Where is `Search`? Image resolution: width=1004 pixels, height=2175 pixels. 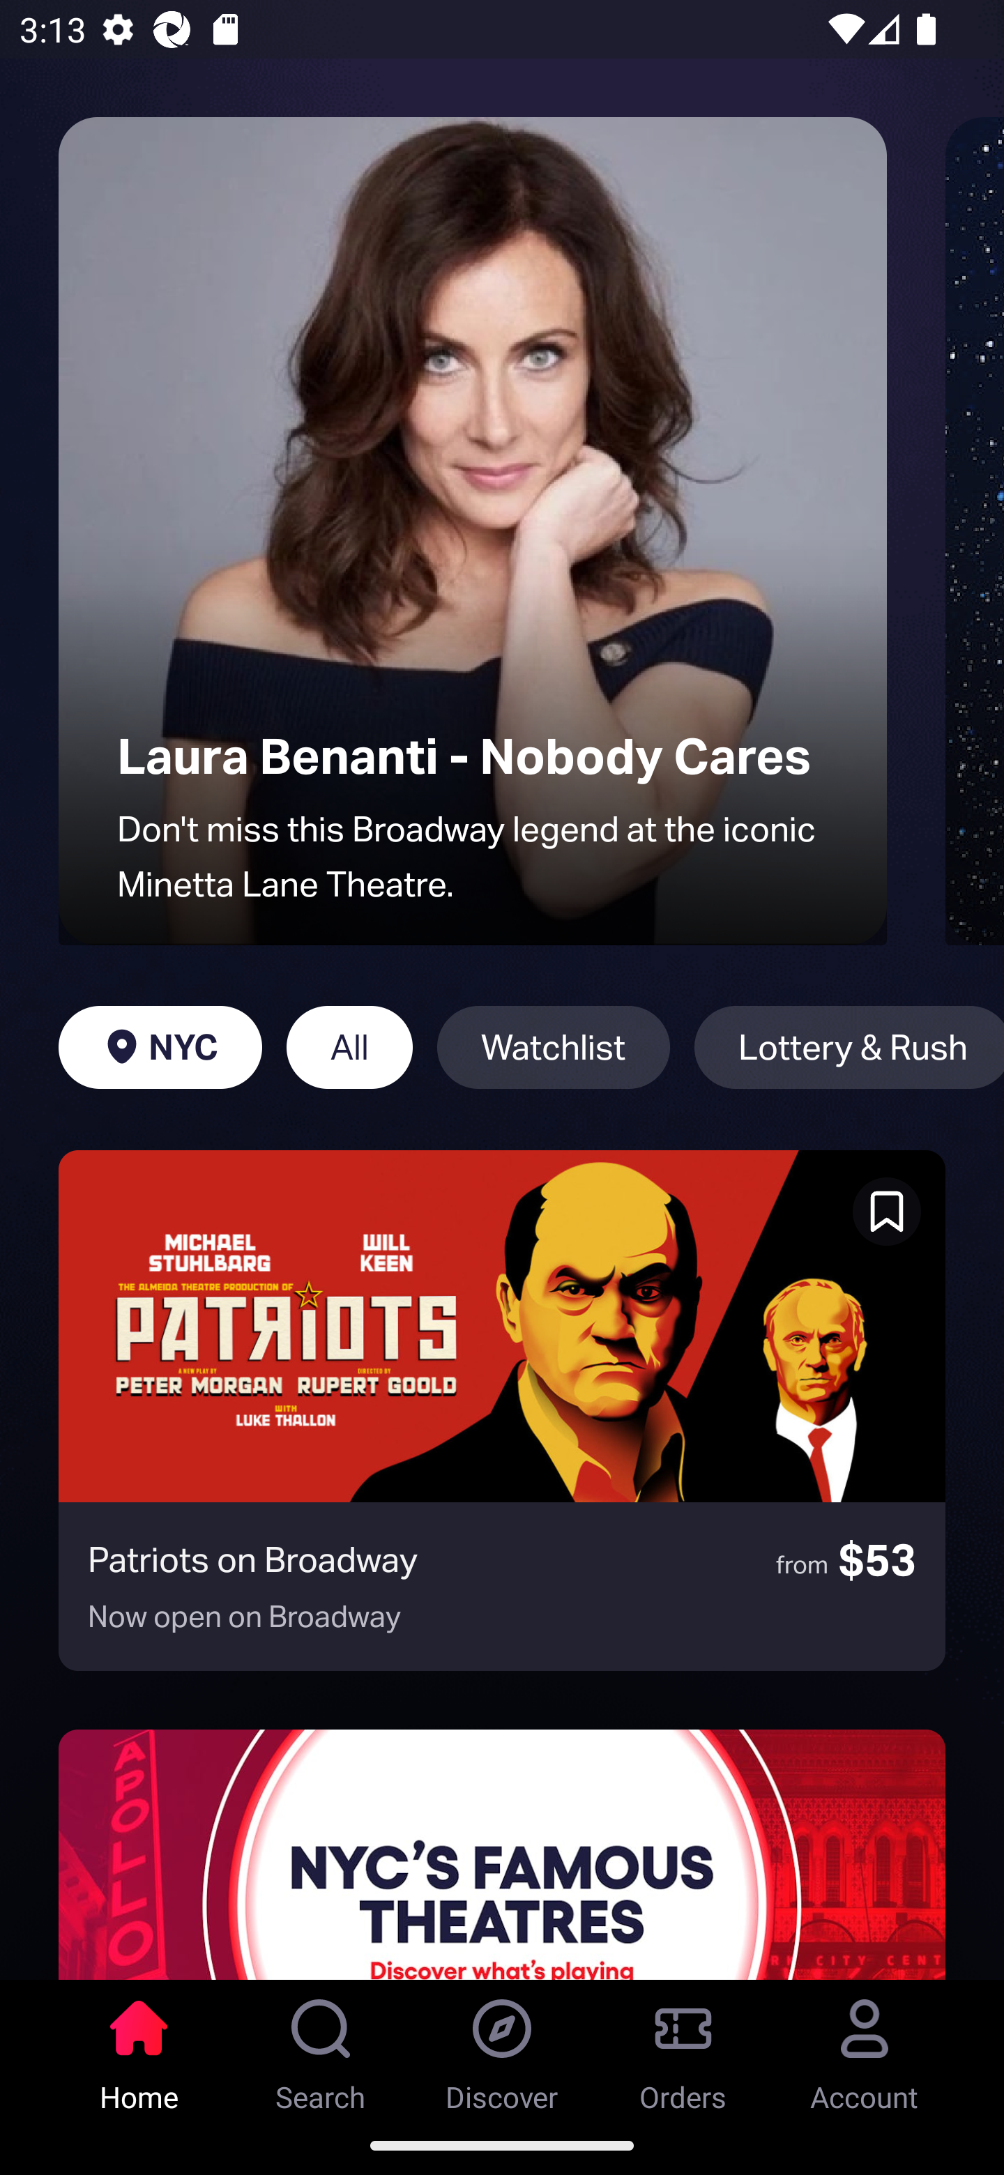
Search is located at coordinates (321, 2047).